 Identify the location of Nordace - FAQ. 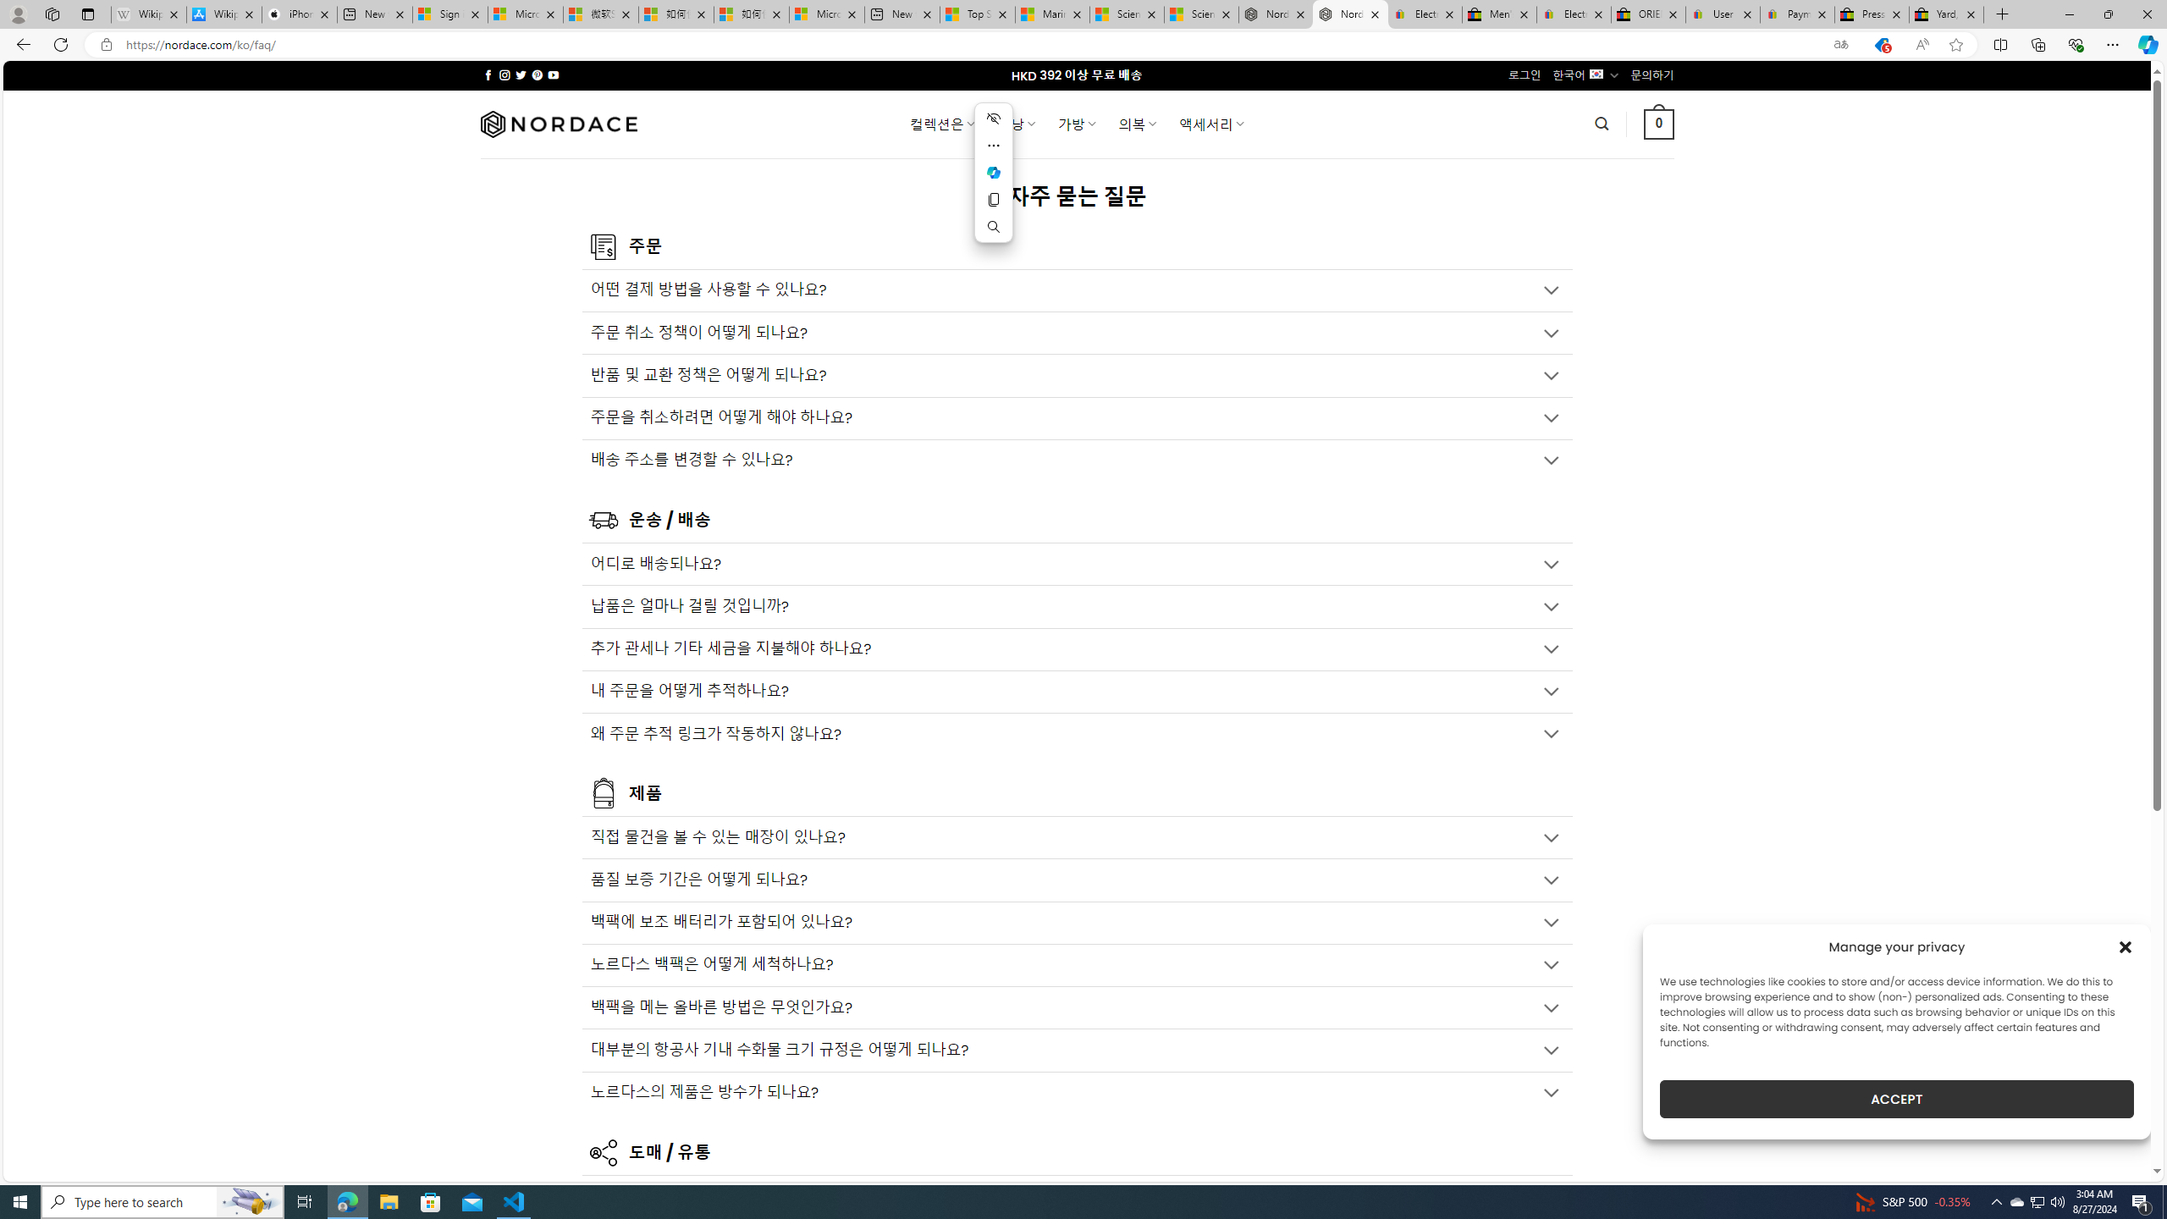
(1351, 14).